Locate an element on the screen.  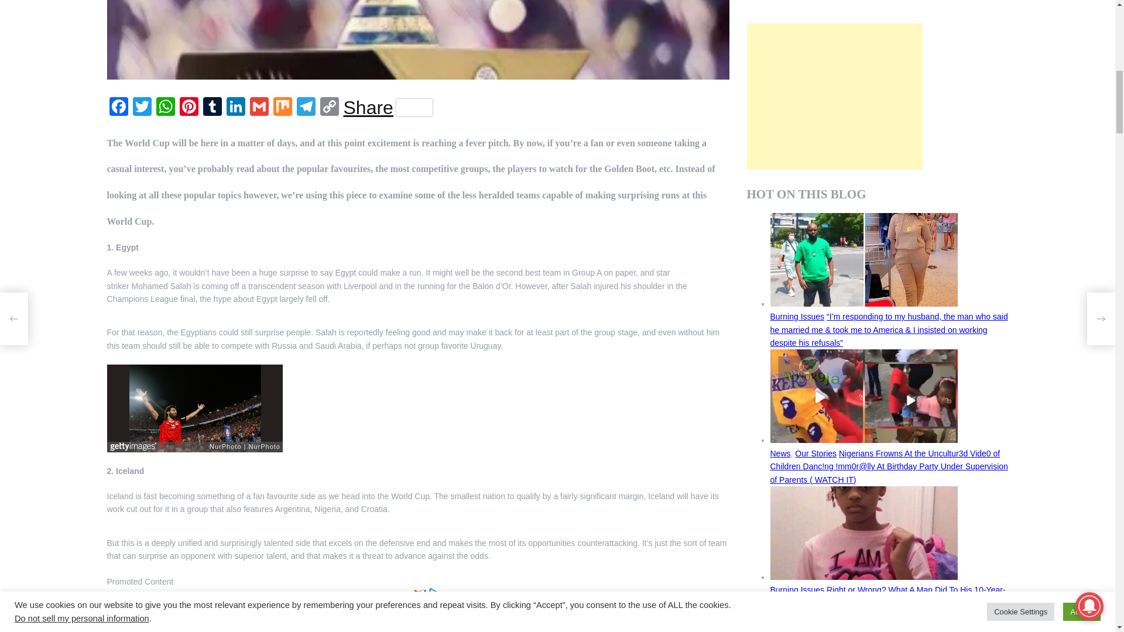
Pinterest is located at coordinates (188, 108).